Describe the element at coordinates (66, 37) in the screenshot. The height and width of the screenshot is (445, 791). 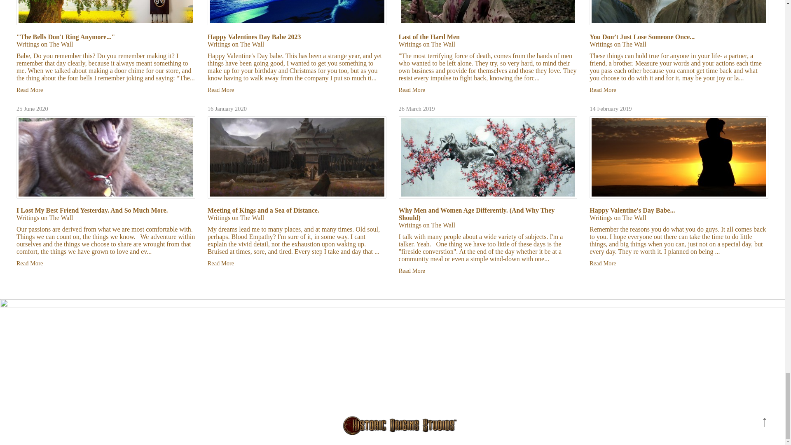
I see `"The Bells Don't Ring Anymore..."` at that location.